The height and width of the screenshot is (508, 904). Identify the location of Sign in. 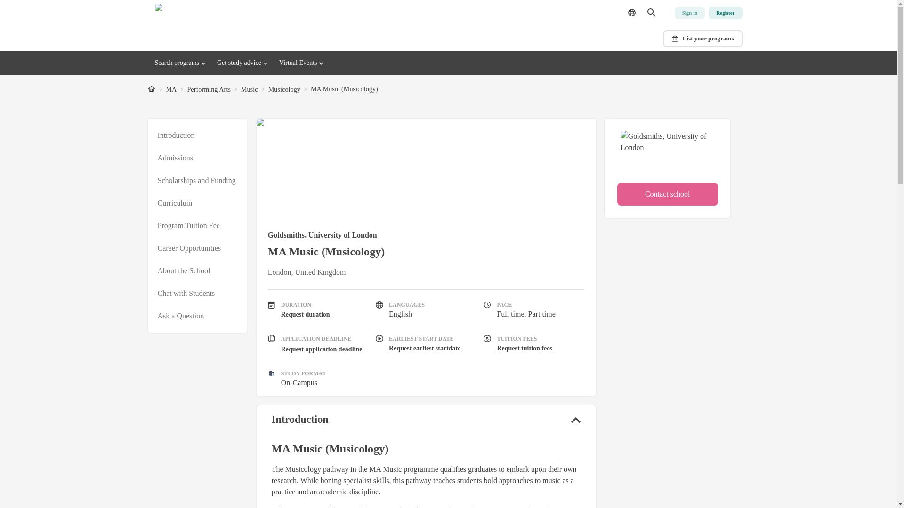
(689, 13).